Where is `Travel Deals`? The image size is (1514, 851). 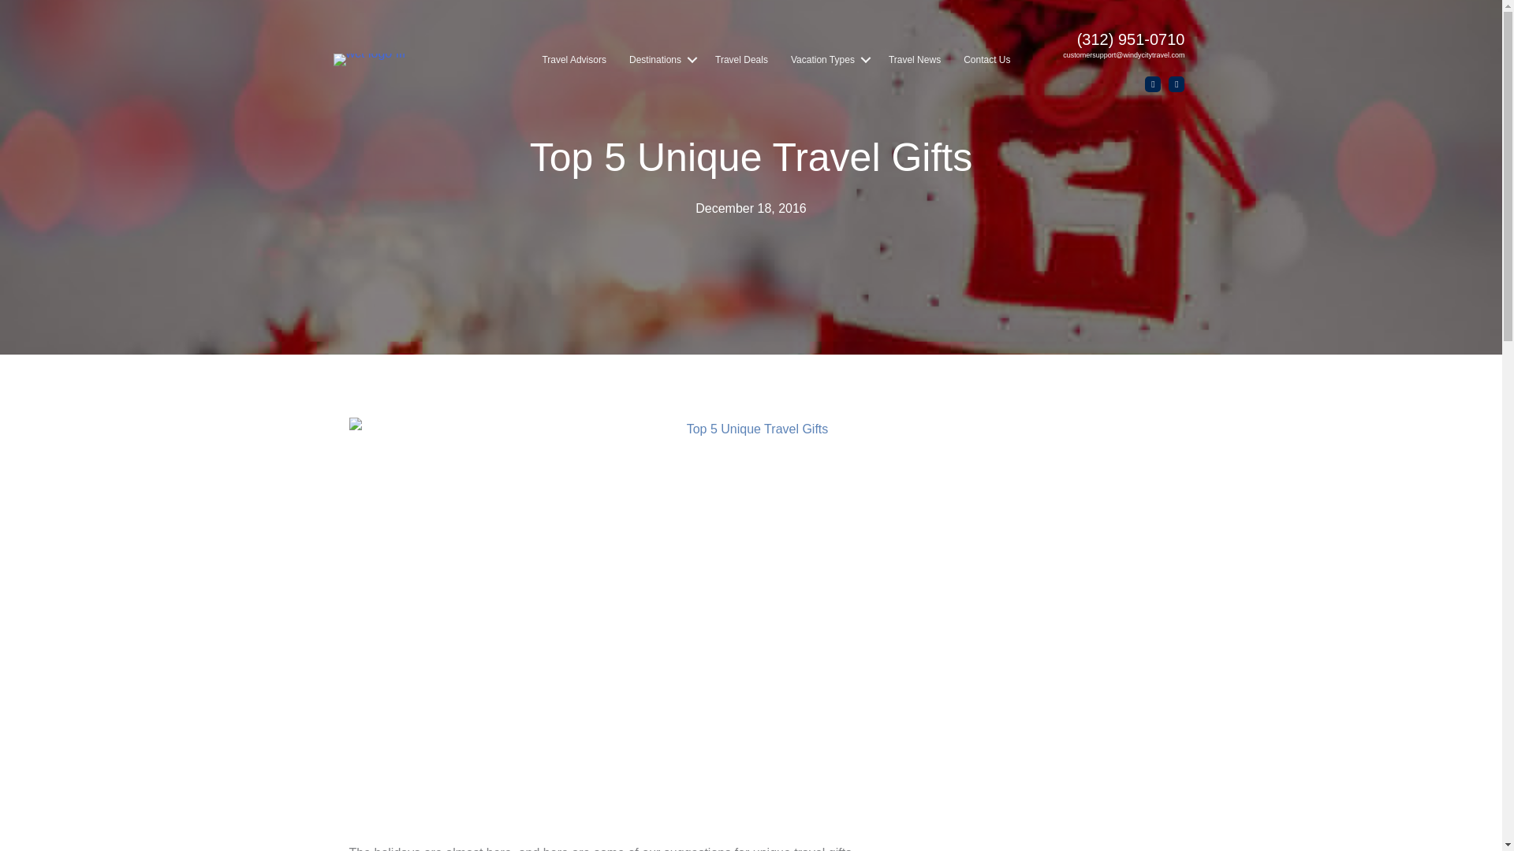
Travel Deals is located at coordinates (741, 60).